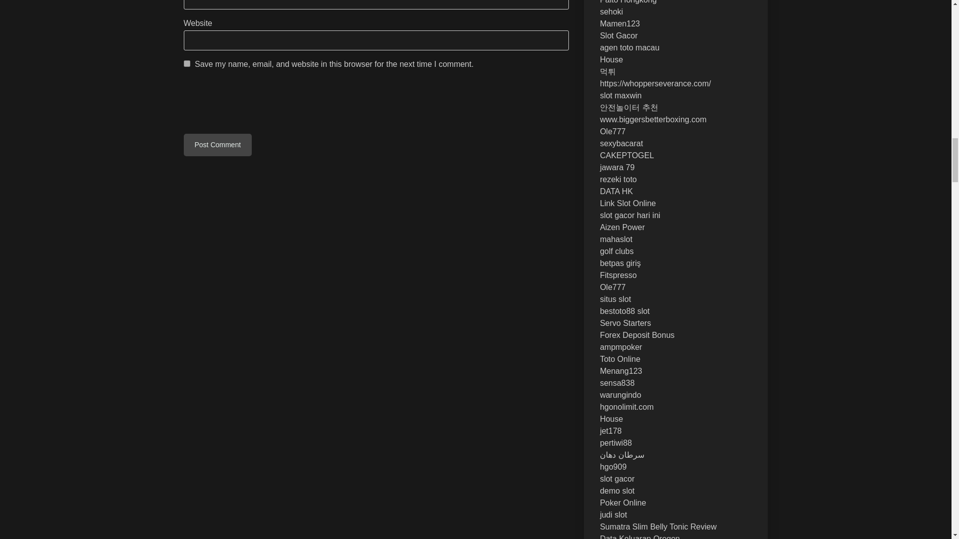  Describe the element at coordinates (187, 63) in the screenshot. I see `yes` at that location.